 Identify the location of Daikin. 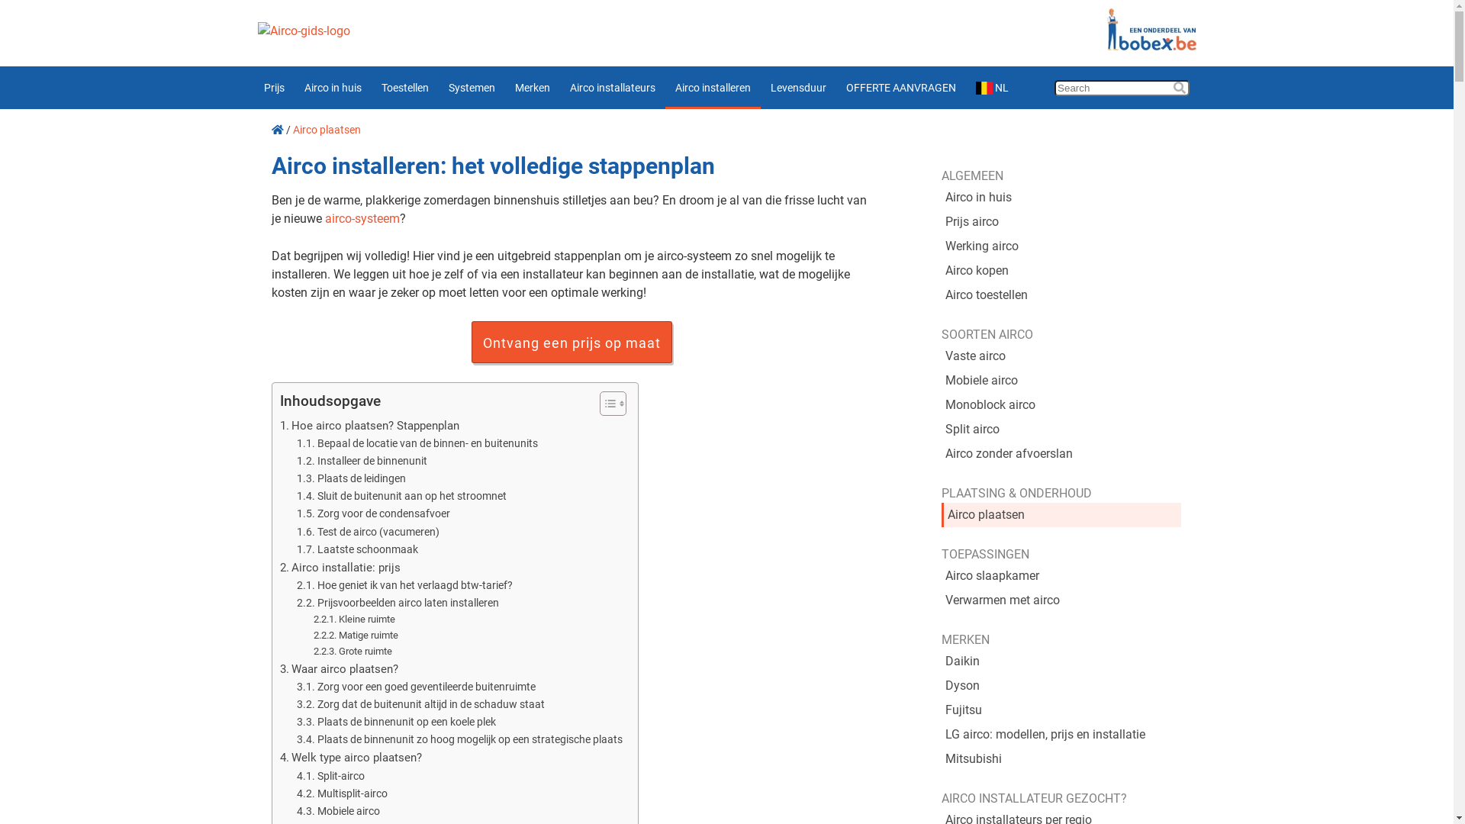
(1061, 661).